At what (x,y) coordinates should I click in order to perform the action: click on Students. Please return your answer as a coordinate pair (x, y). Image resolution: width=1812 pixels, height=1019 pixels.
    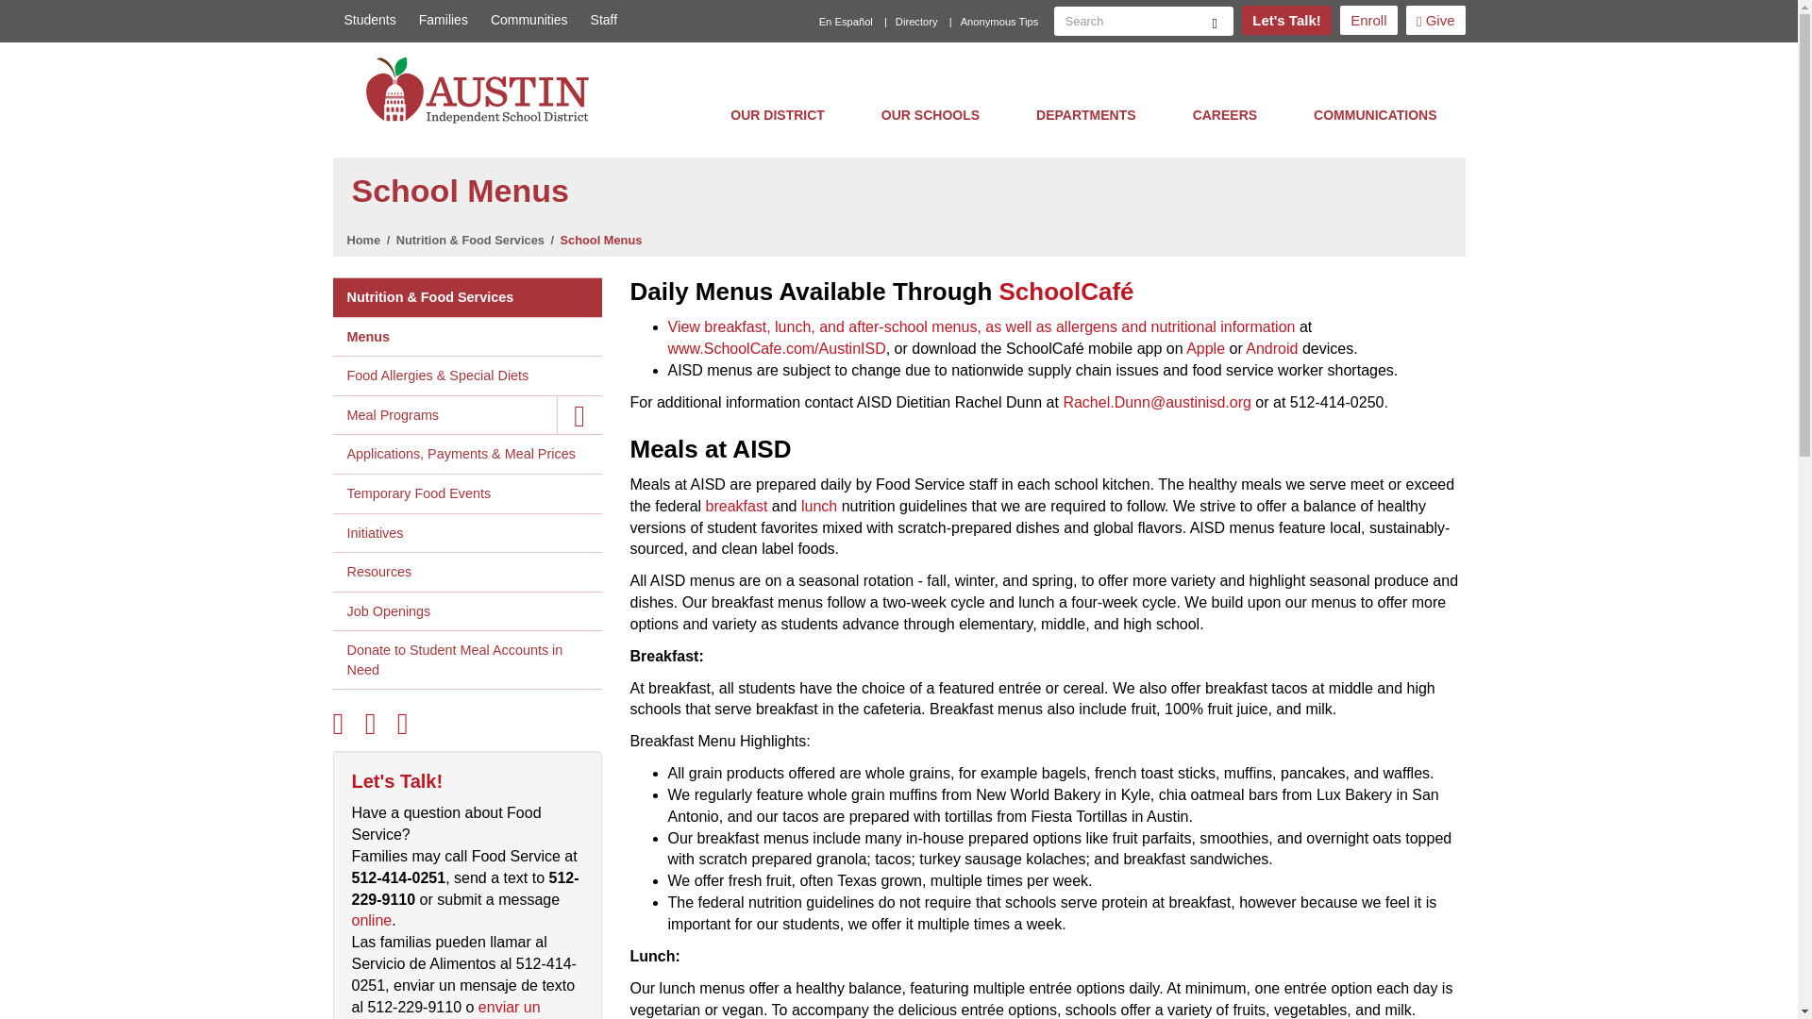
    Looking at the image, I should click on (368, 20).